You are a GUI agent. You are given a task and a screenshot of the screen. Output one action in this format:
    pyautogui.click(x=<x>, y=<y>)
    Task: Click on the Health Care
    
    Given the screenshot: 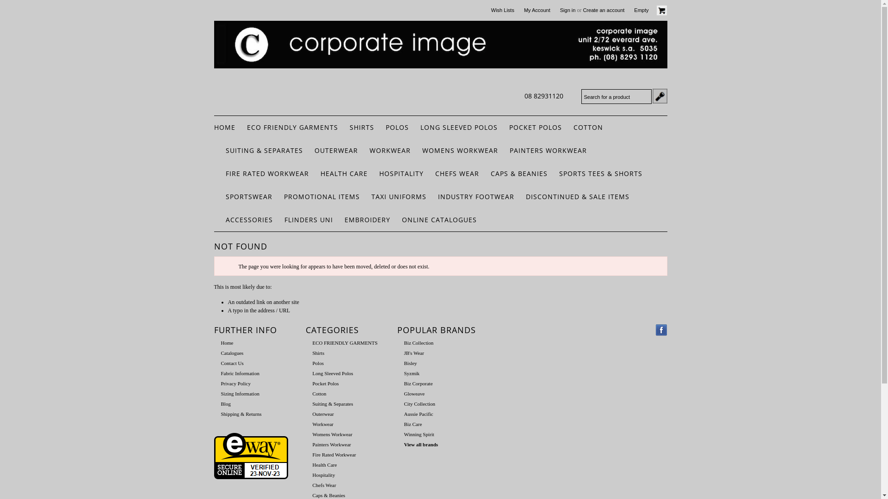 What is the action you would take?
    pyautogui.click(x=325, y=465)
    